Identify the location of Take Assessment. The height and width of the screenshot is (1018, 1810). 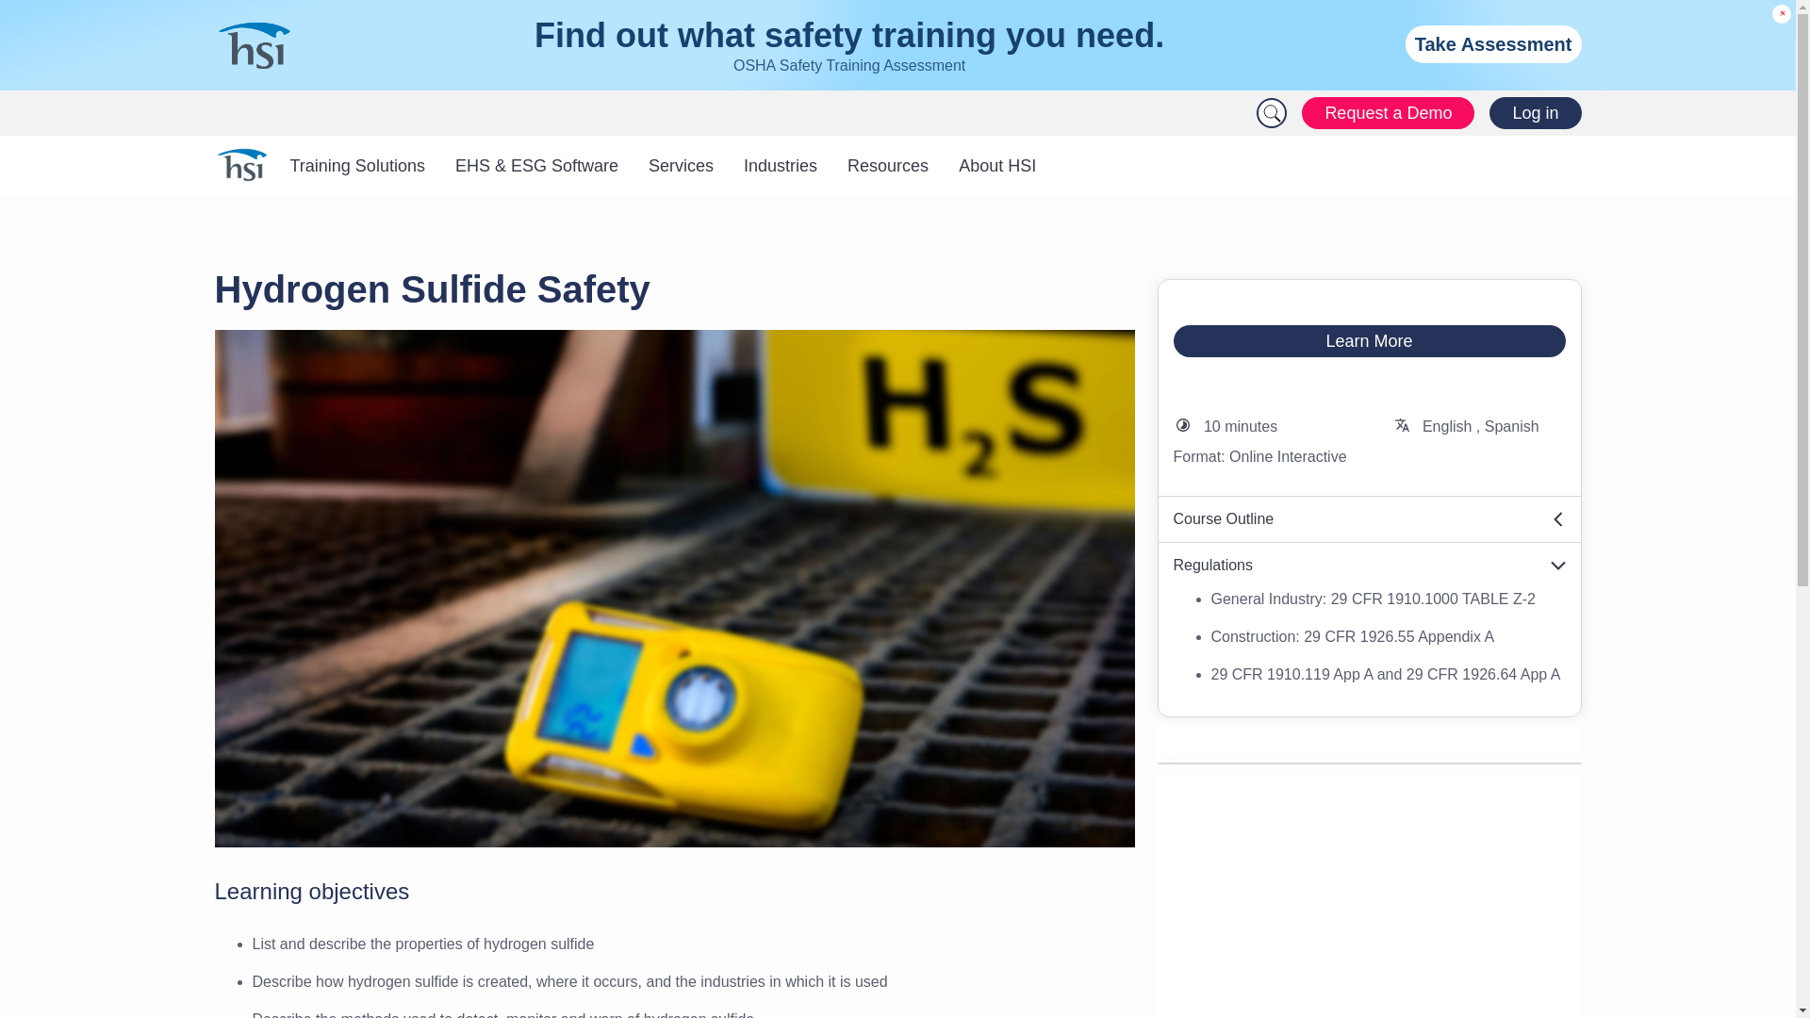
(1493, 43).